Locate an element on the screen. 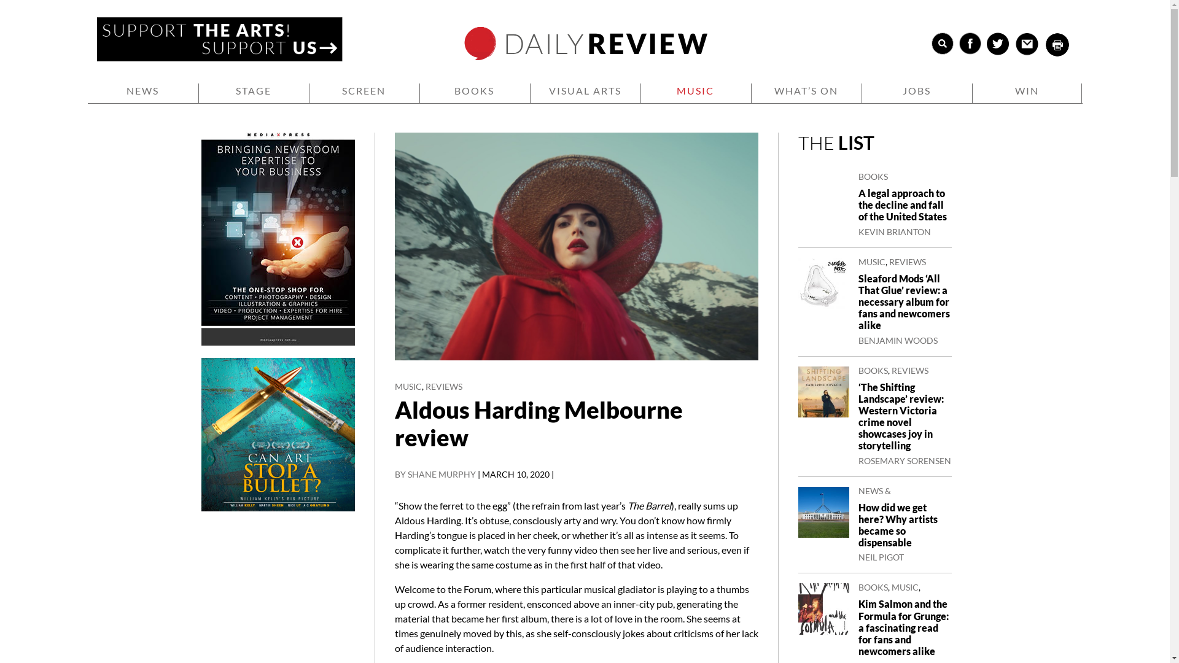  BENJAMIN WOODS is located at coordinates (898, 340).